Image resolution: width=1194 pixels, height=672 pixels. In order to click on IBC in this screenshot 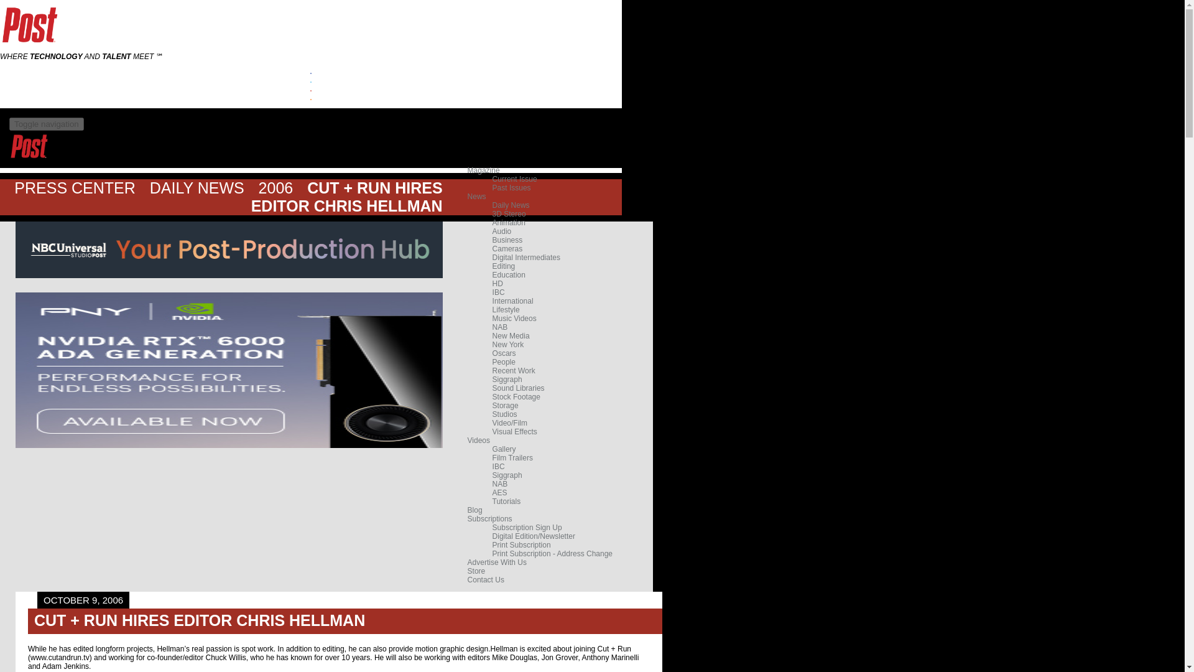, I will do `click(499, 292)`.